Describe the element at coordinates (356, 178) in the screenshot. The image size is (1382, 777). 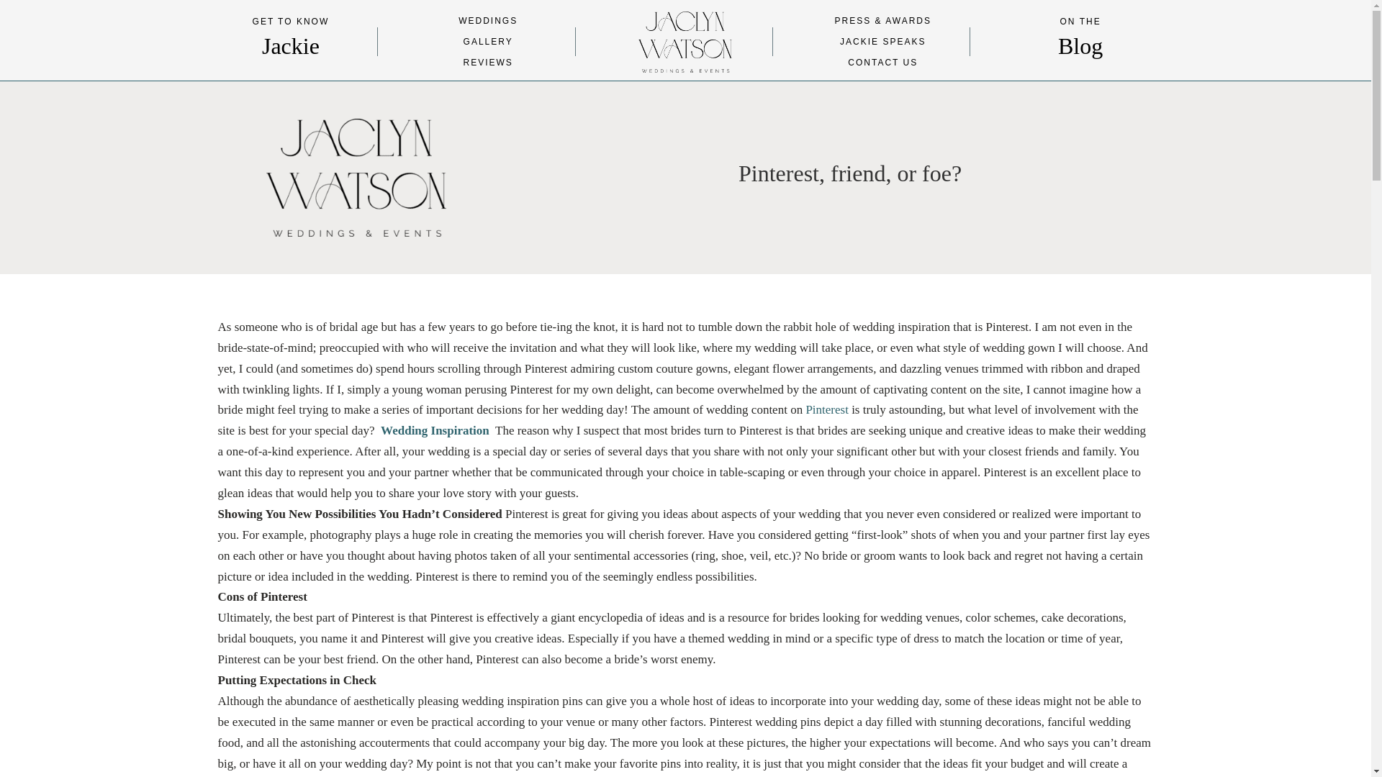
I see `JaclynWatsonLogo-Stacked-Black` at that location.